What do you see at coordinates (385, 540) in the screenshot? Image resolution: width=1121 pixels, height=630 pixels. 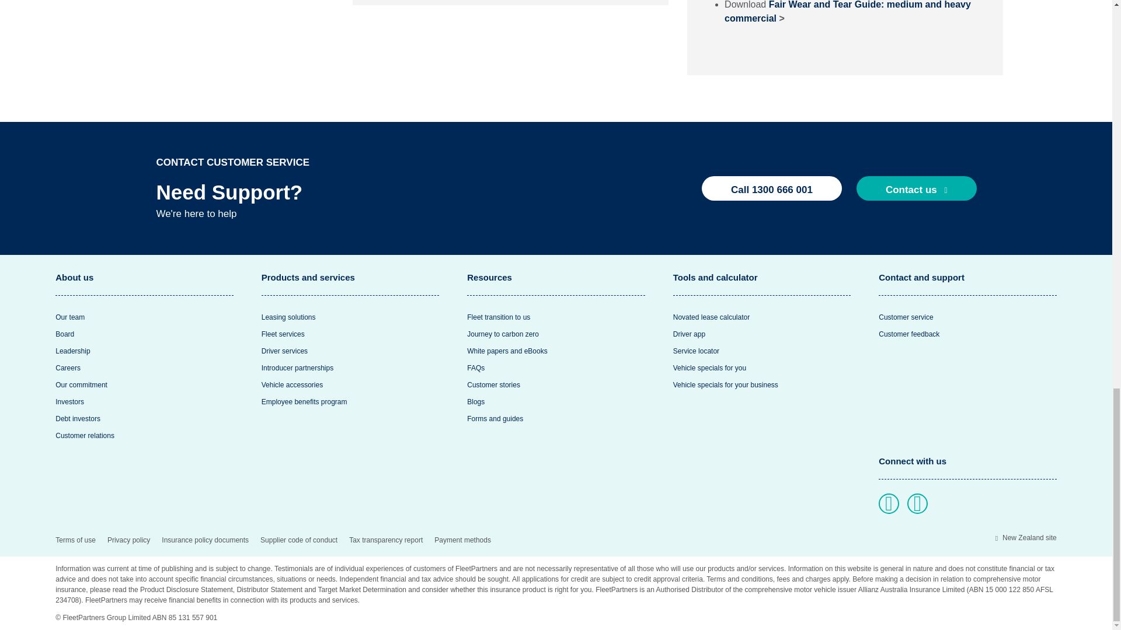 I see `Tax transparency report` at bounding box center [385, 540].